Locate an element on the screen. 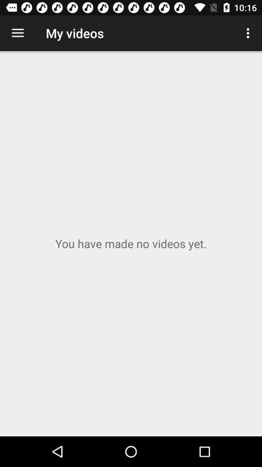  select item to the right of my videos is located at coordinates (249, 33).